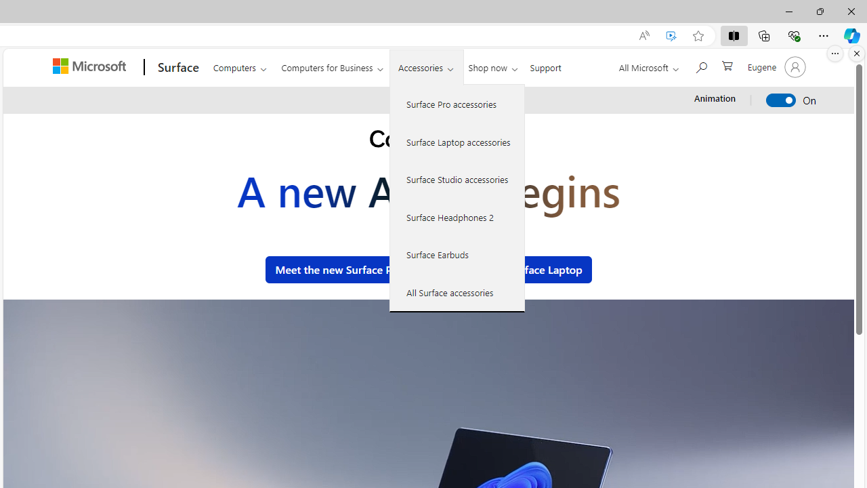 This screenshot has height=488, width=867. Describe the element at coordinates (835, 54) in the screenshot. I see `More options.` at that location.